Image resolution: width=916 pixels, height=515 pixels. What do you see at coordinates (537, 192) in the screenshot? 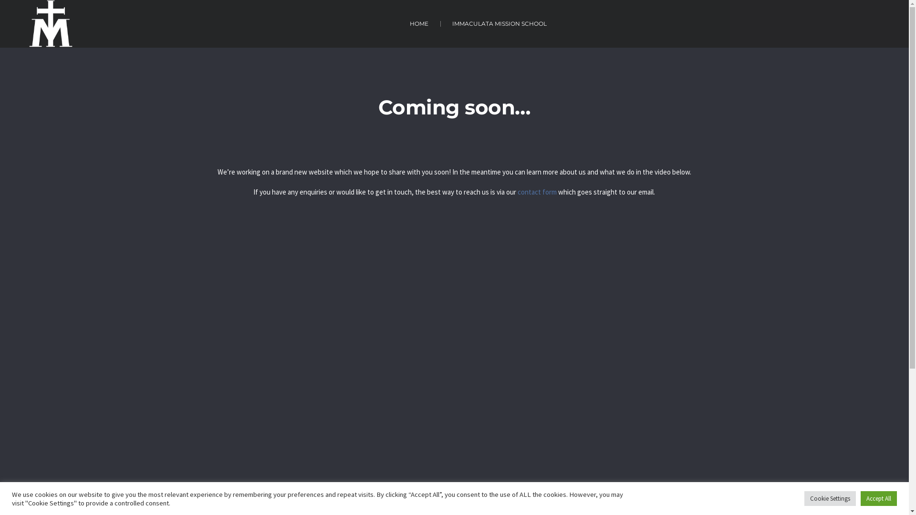
I see `contact form` at bounding box center [537, 192].